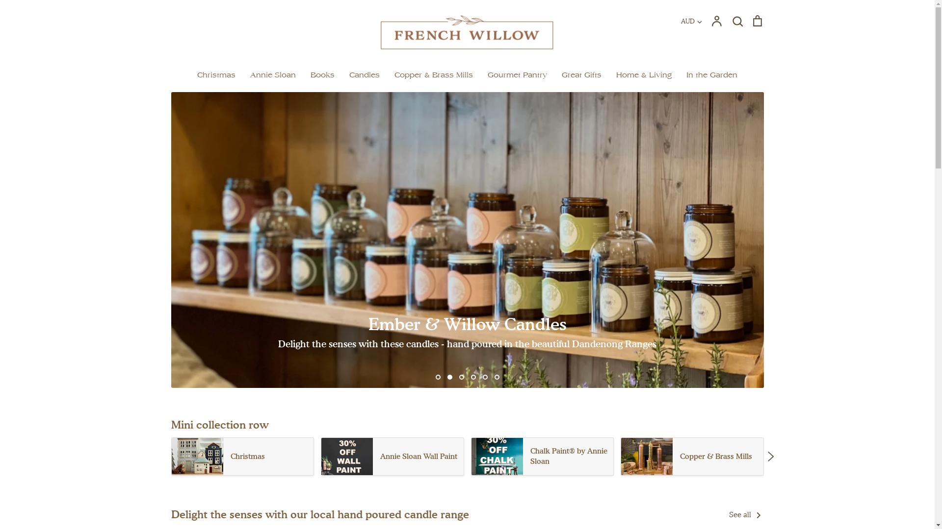 The image size is (942, 529). I want to click on 1, so click(438, 377).